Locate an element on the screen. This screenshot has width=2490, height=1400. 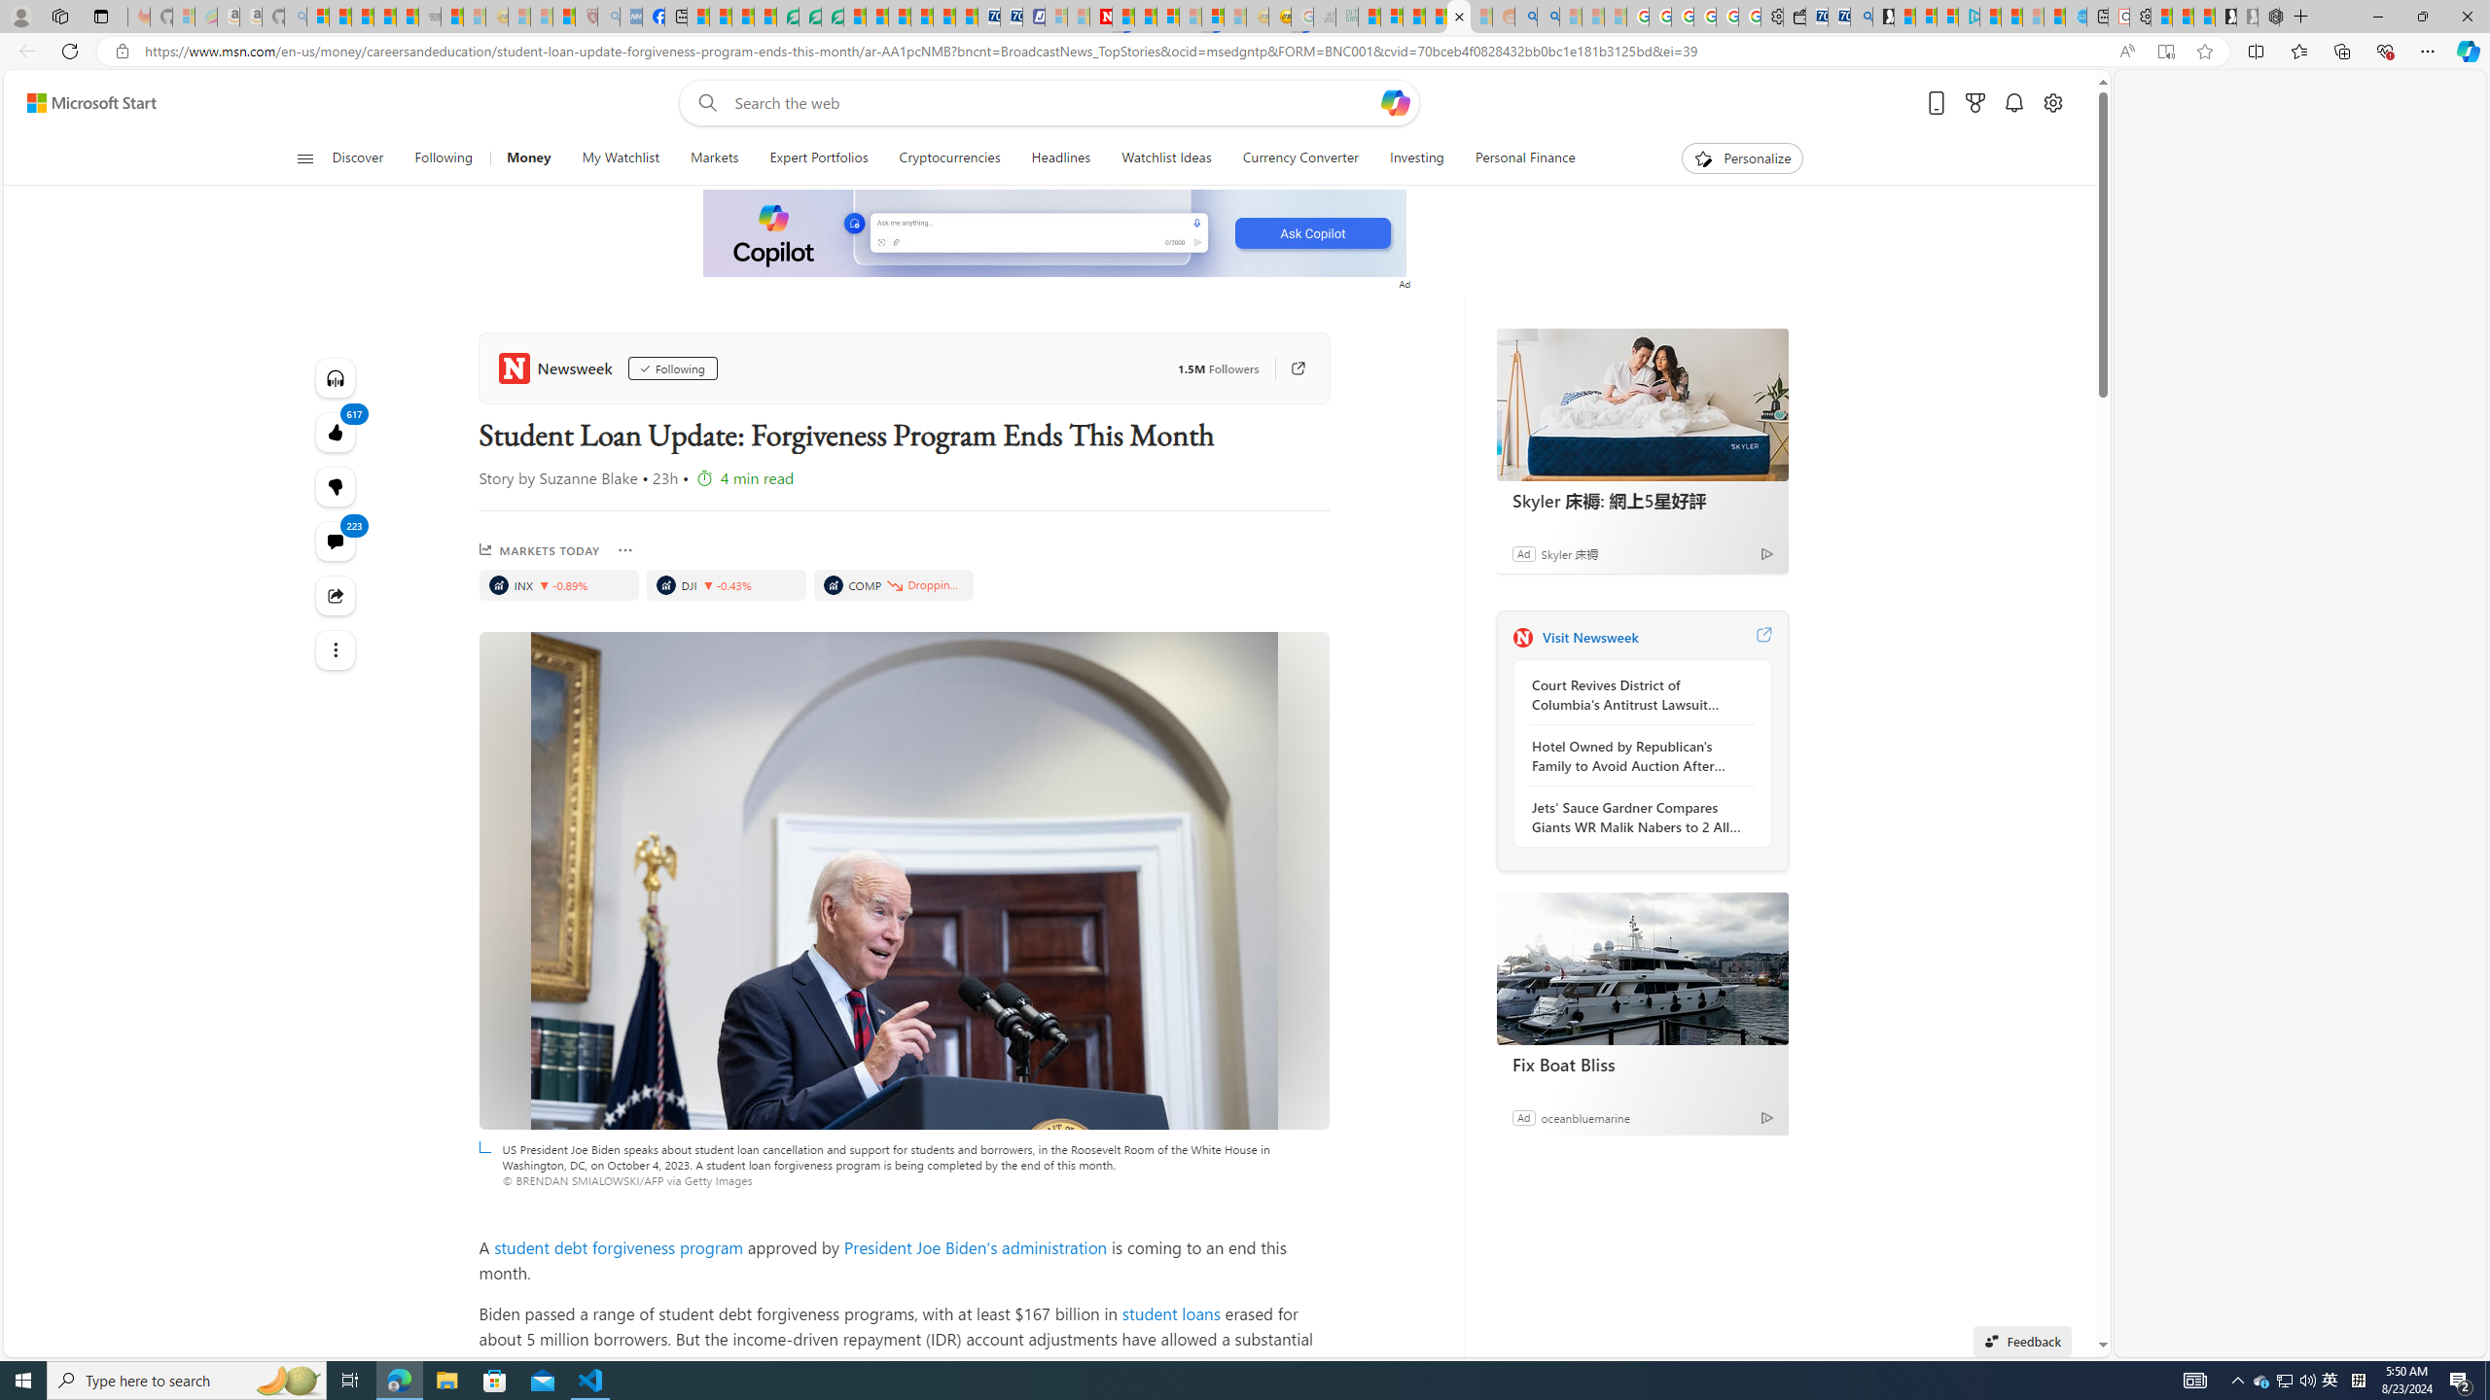
Enter Immersive Reader (F9) is located at coordinates (2165, 52).